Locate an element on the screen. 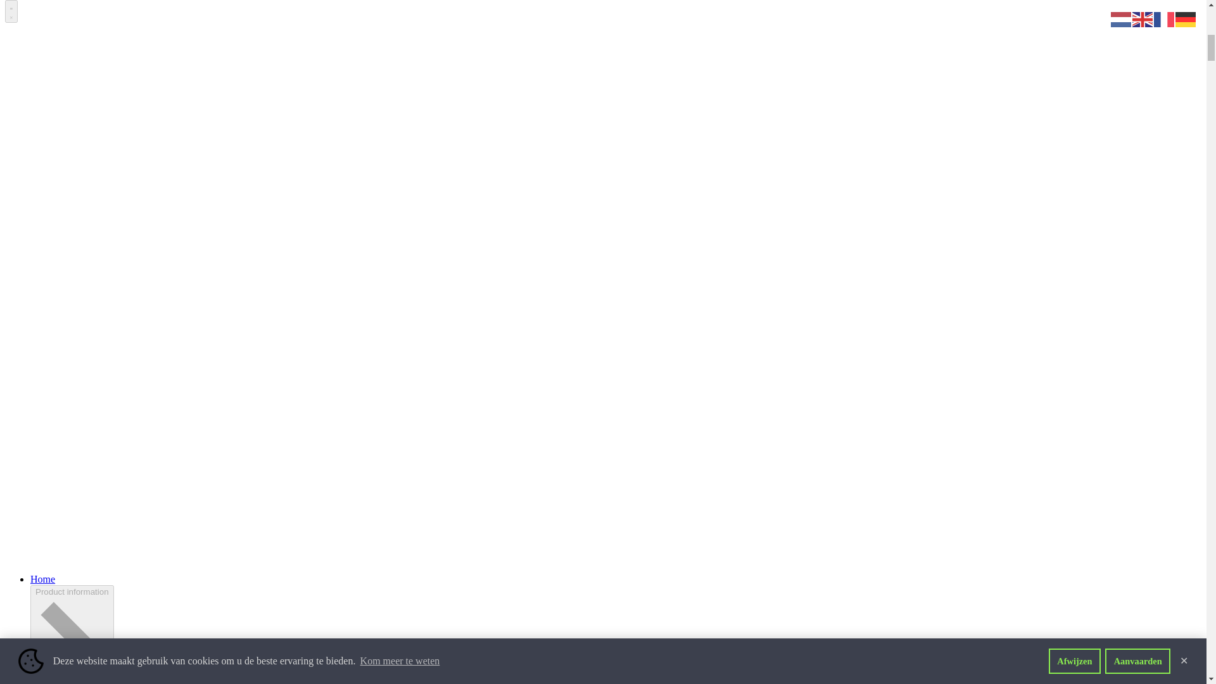 Image resolution: width=1216 pixels, height=684 pixels. Small parts is located at coordinates (53, 562).